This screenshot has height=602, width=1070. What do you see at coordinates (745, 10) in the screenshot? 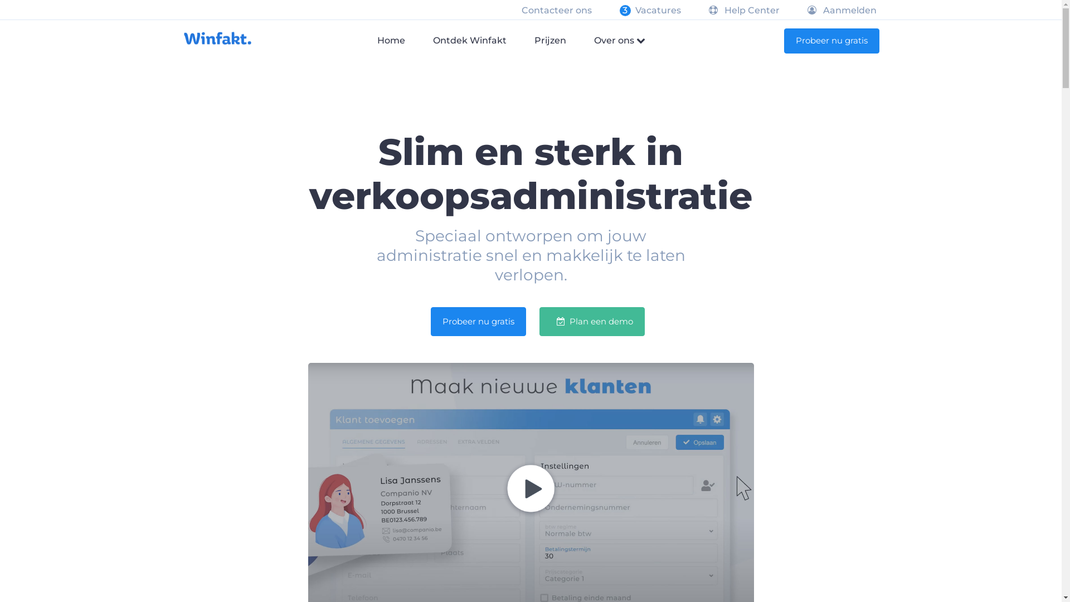
I see `Help Center` at bounding box center [745, 10].